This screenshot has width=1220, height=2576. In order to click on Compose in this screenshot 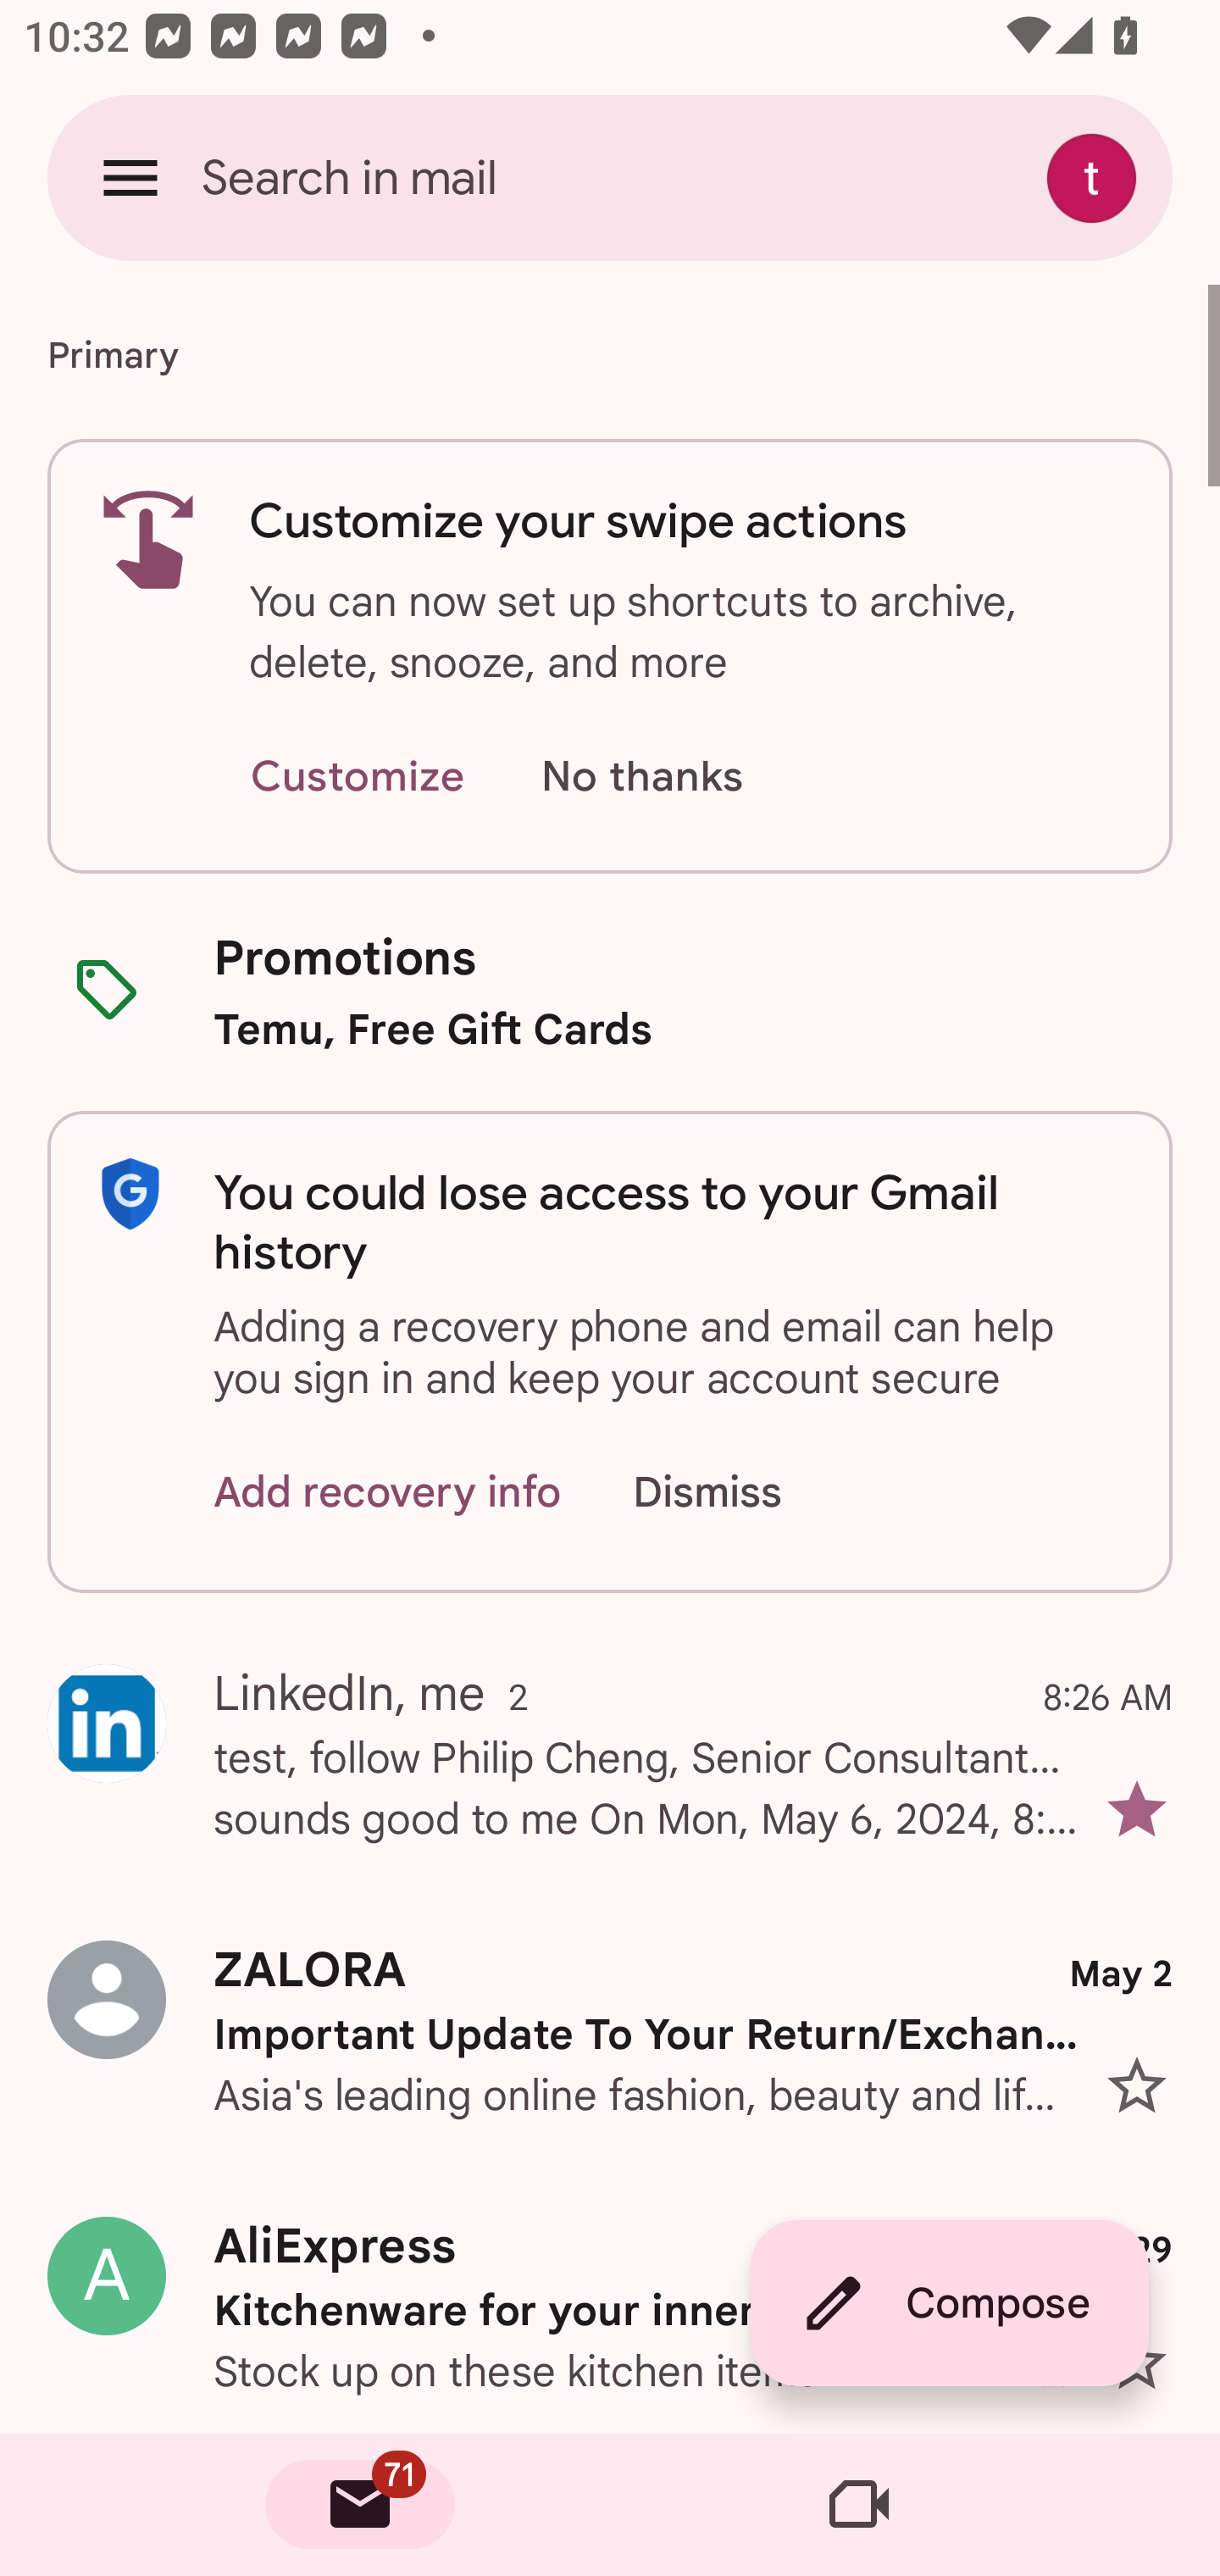, I will do `click(949, 2303)`.